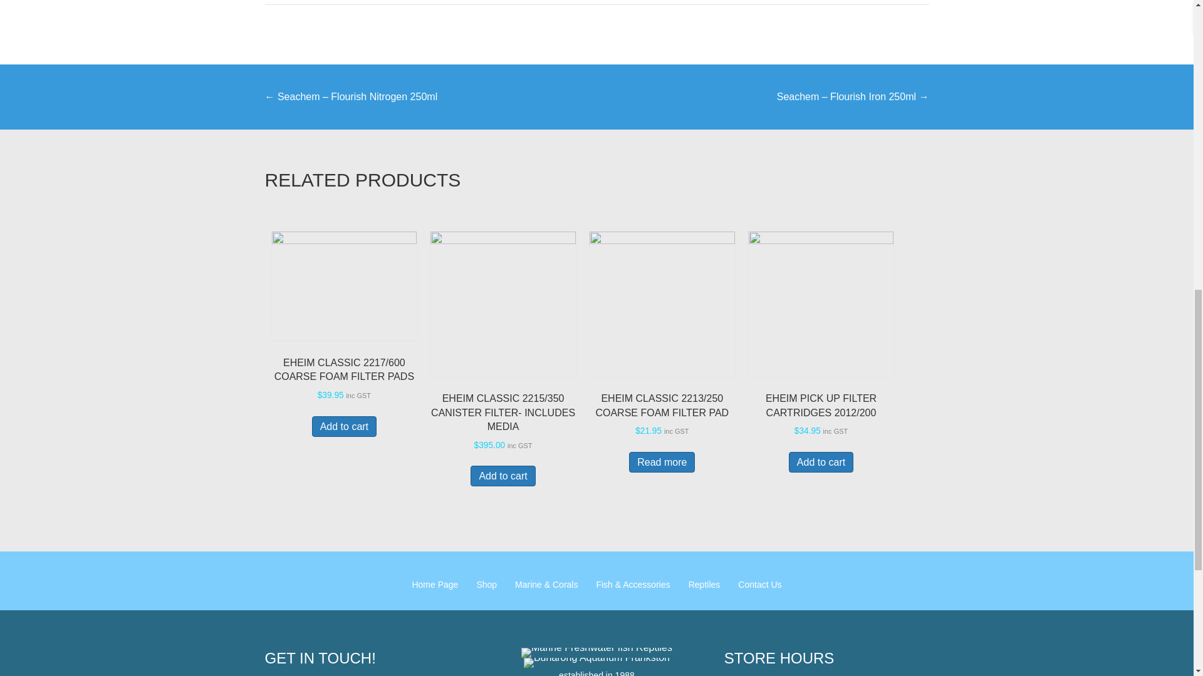  I want to click on Add to cart, so click(503, 476).